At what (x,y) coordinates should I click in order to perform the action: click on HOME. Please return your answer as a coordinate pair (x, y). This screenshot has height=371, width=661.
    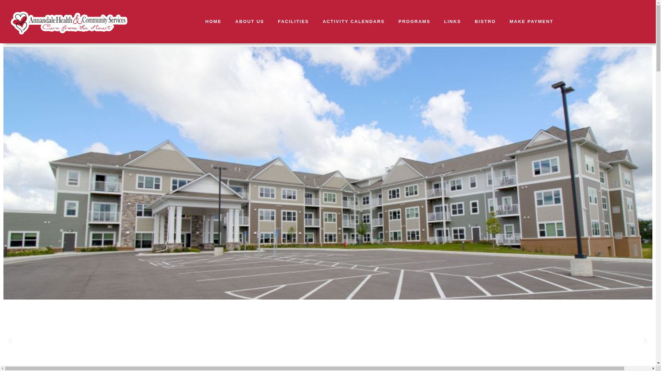
    Looking at the image, I should click on (213, 22).